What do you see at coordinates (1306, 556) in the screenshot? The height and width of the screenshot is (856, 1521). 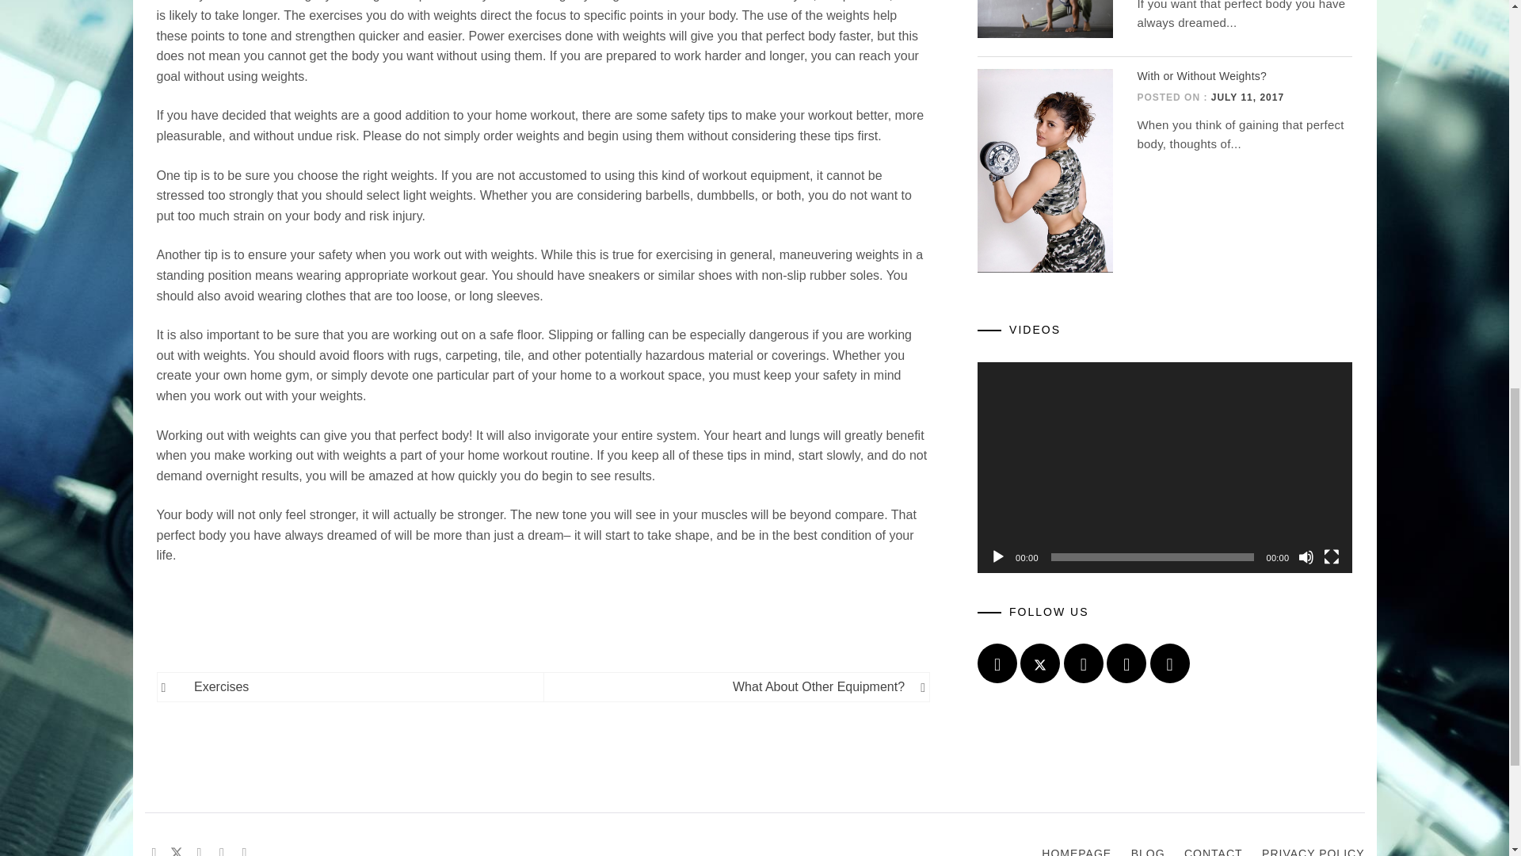 I see `Mute` at bounding box center [1306, 556].